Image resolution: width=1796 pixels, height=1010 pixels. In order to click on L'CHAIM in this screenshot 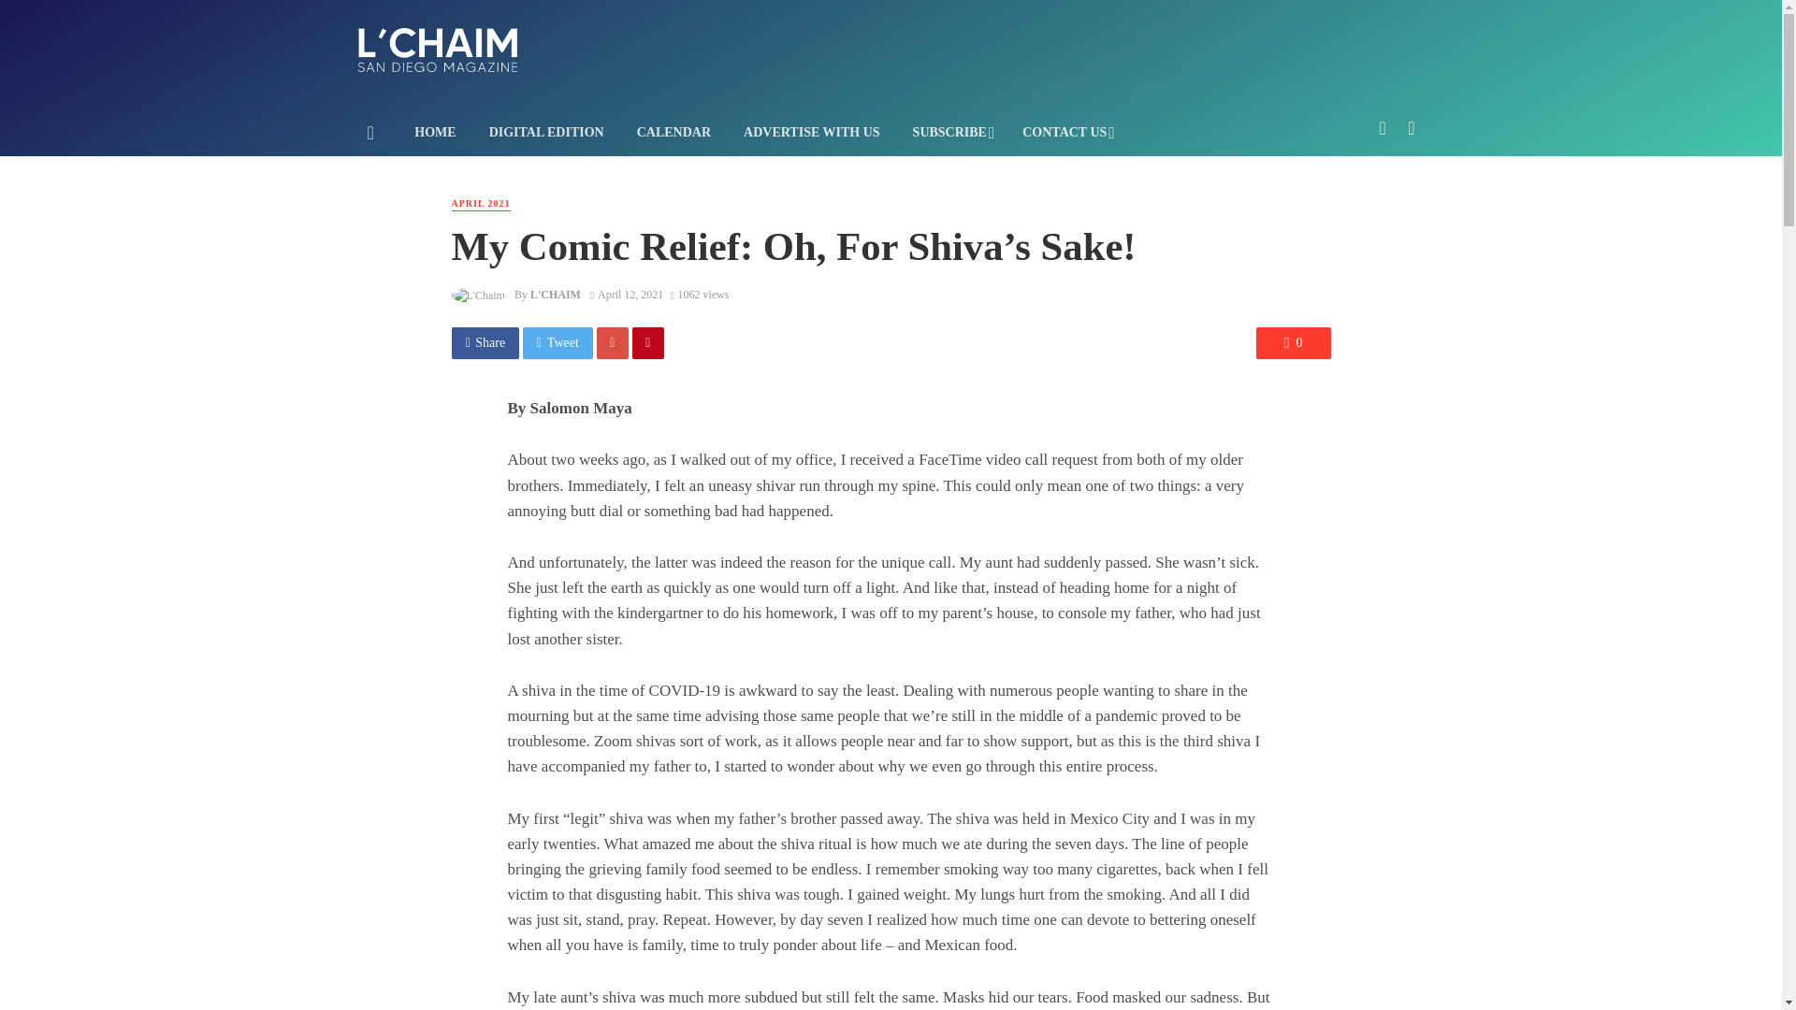, I will do `click(555, 294)`.